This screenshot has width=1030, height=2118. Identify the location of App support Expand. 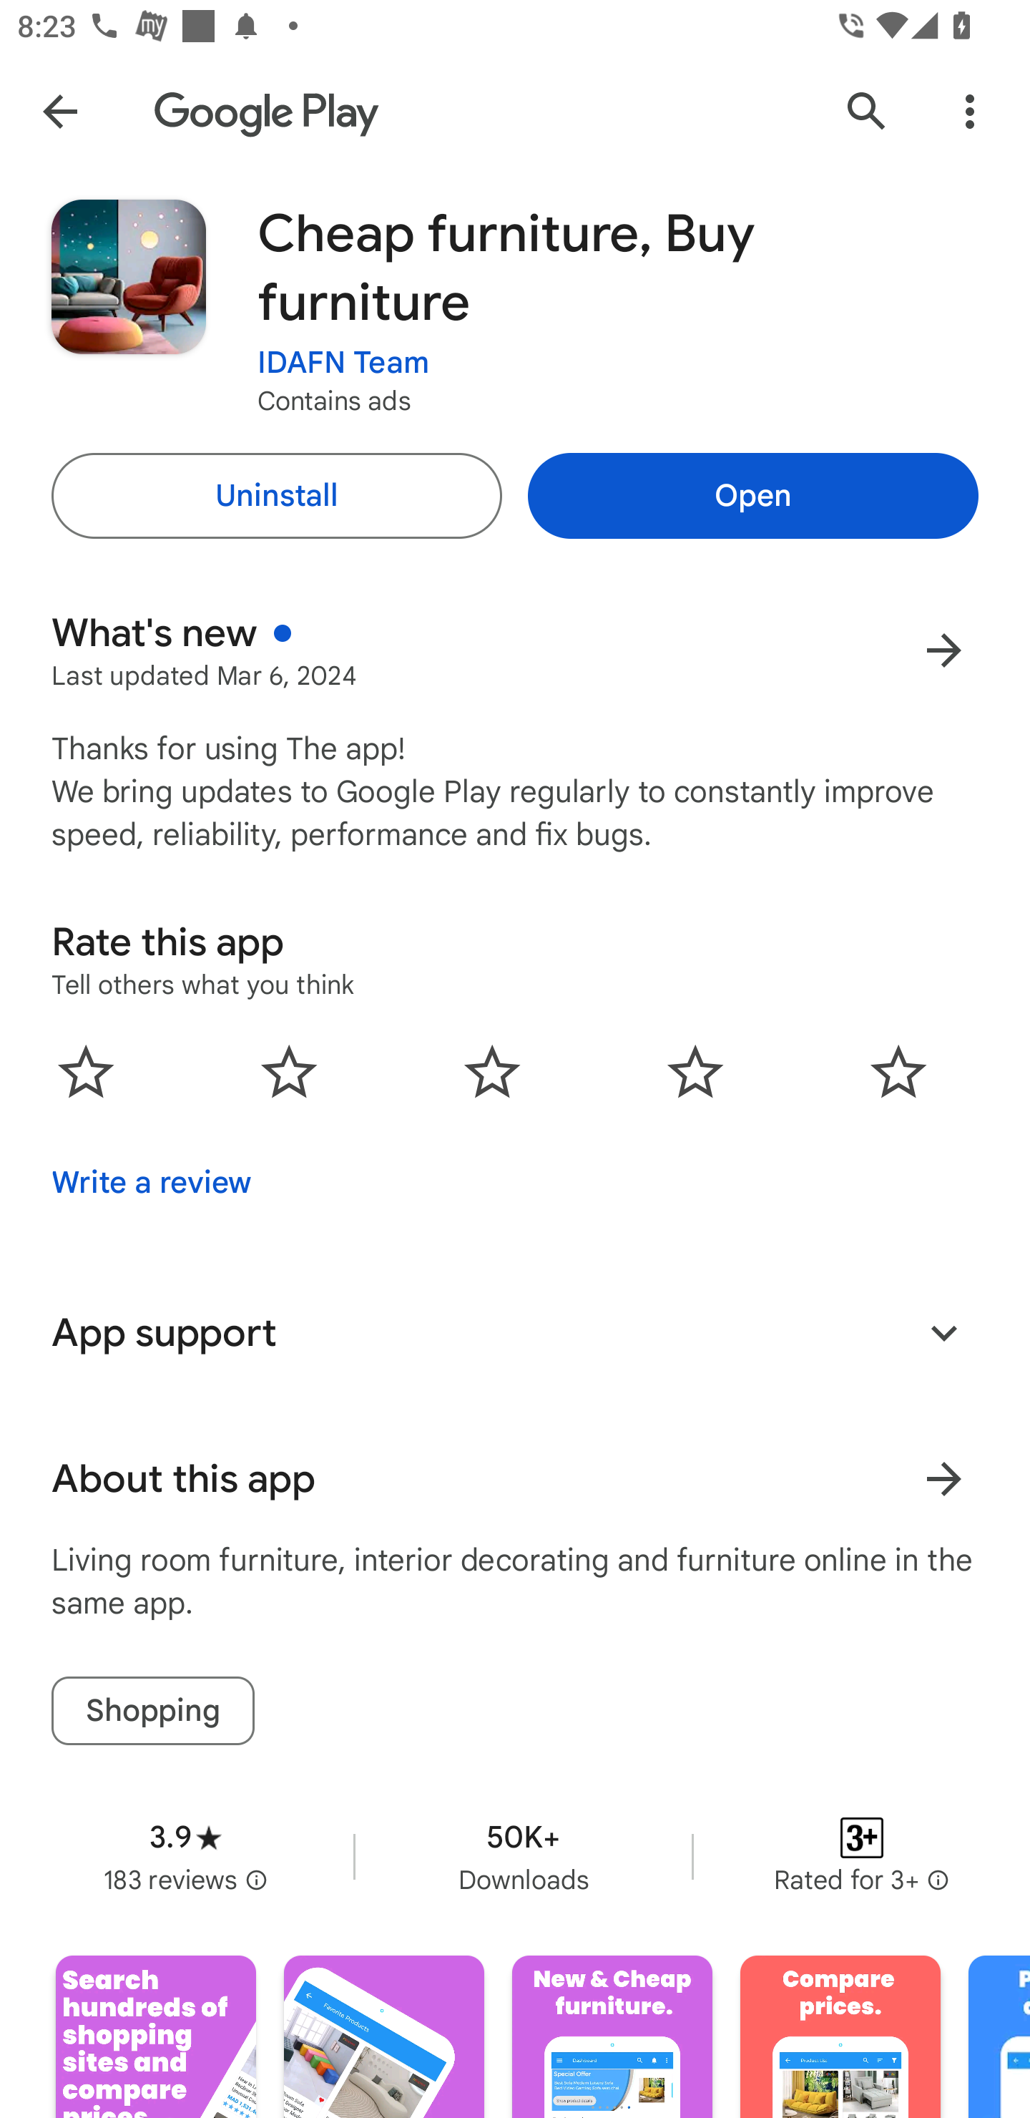
(515, 1332).